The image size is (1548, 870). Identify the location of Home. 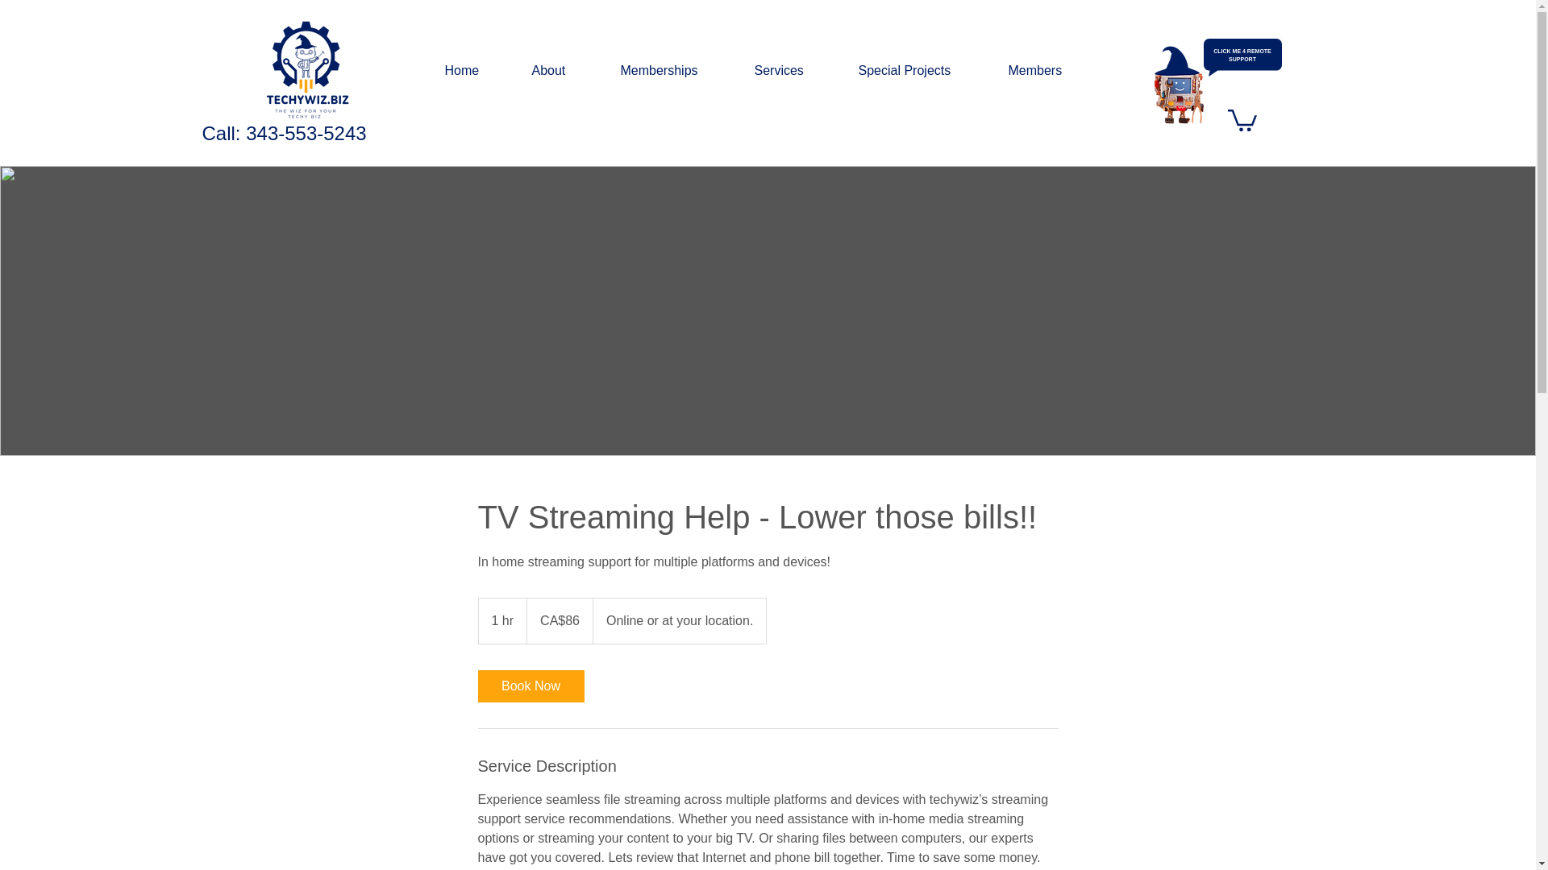
(475, 71).